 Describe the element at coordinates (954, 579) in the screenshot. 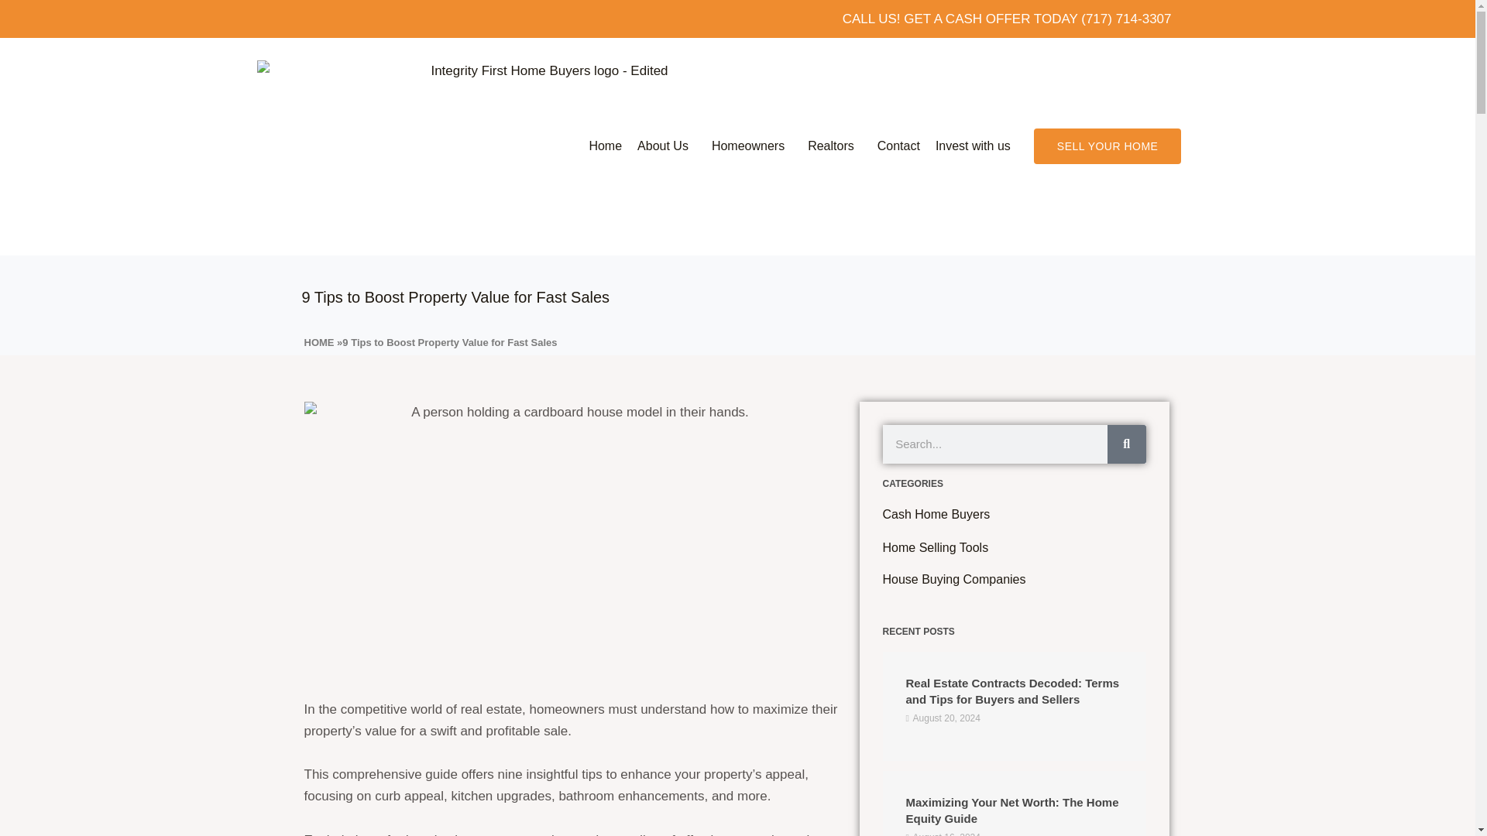

I see `House Buying Companies` at that location.